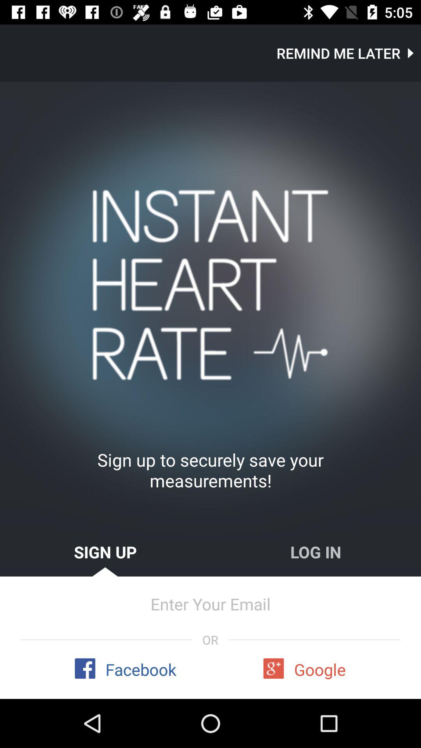  Describe the element at coordinates (316, 552) in the screenshot. I see `press item above enter your email item` at that location.